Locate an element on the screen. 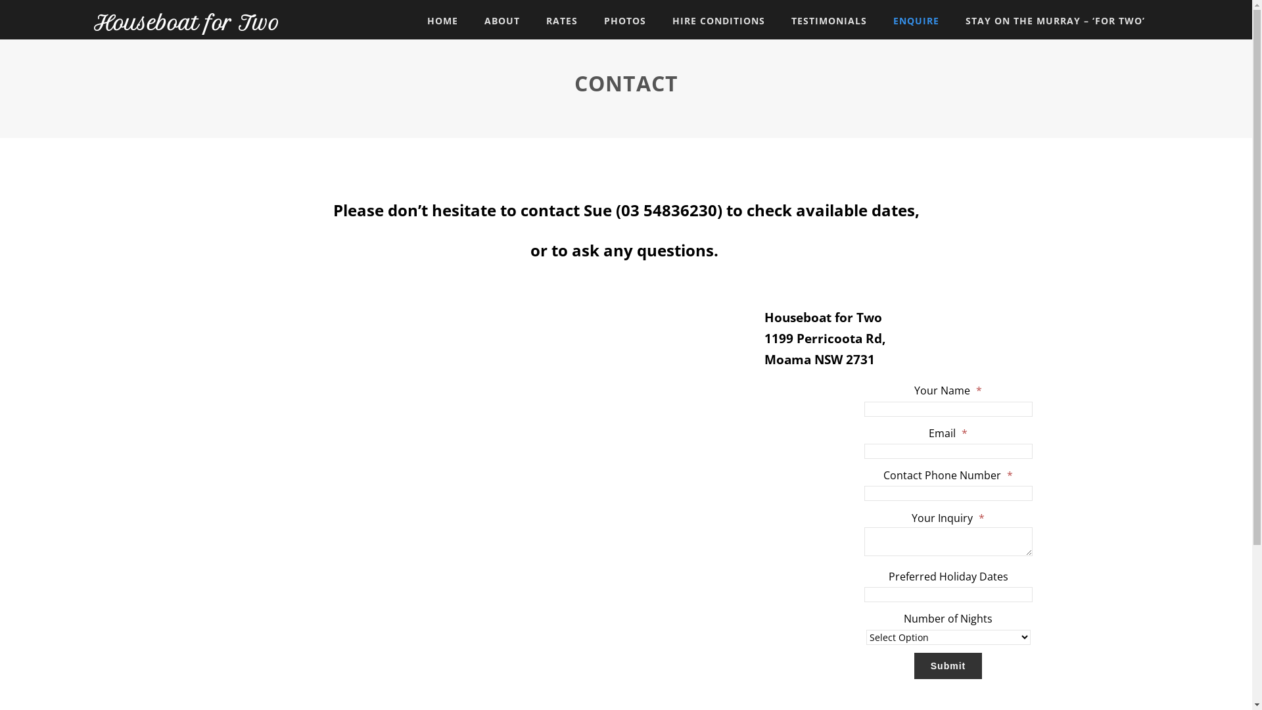 This screenshot has width=1262, height=710. ENQUIRE is located at coordinates (916, 21).